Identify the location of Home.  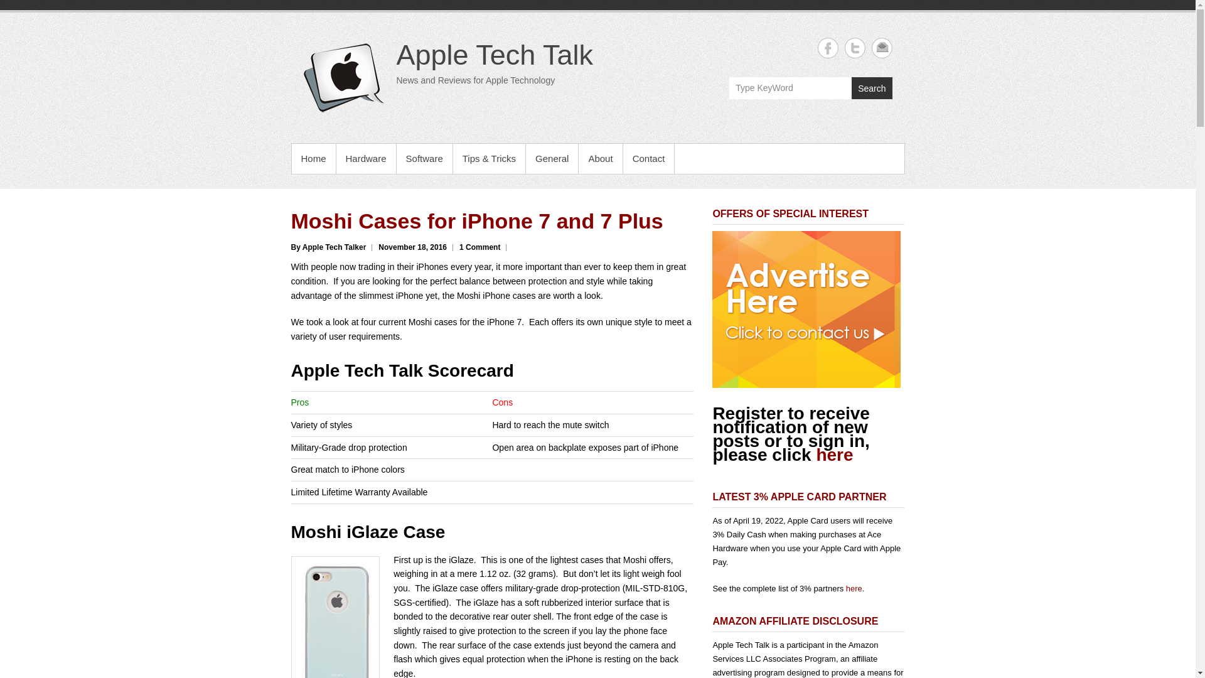
(313, 158).